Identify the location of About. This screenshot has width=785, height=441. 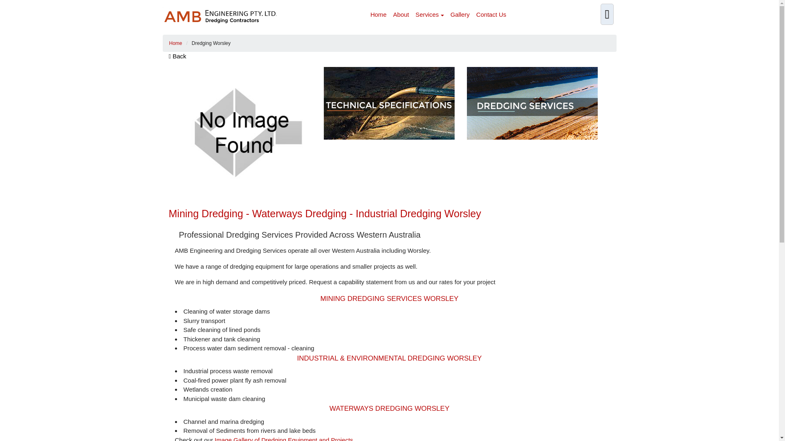
(401, 15).